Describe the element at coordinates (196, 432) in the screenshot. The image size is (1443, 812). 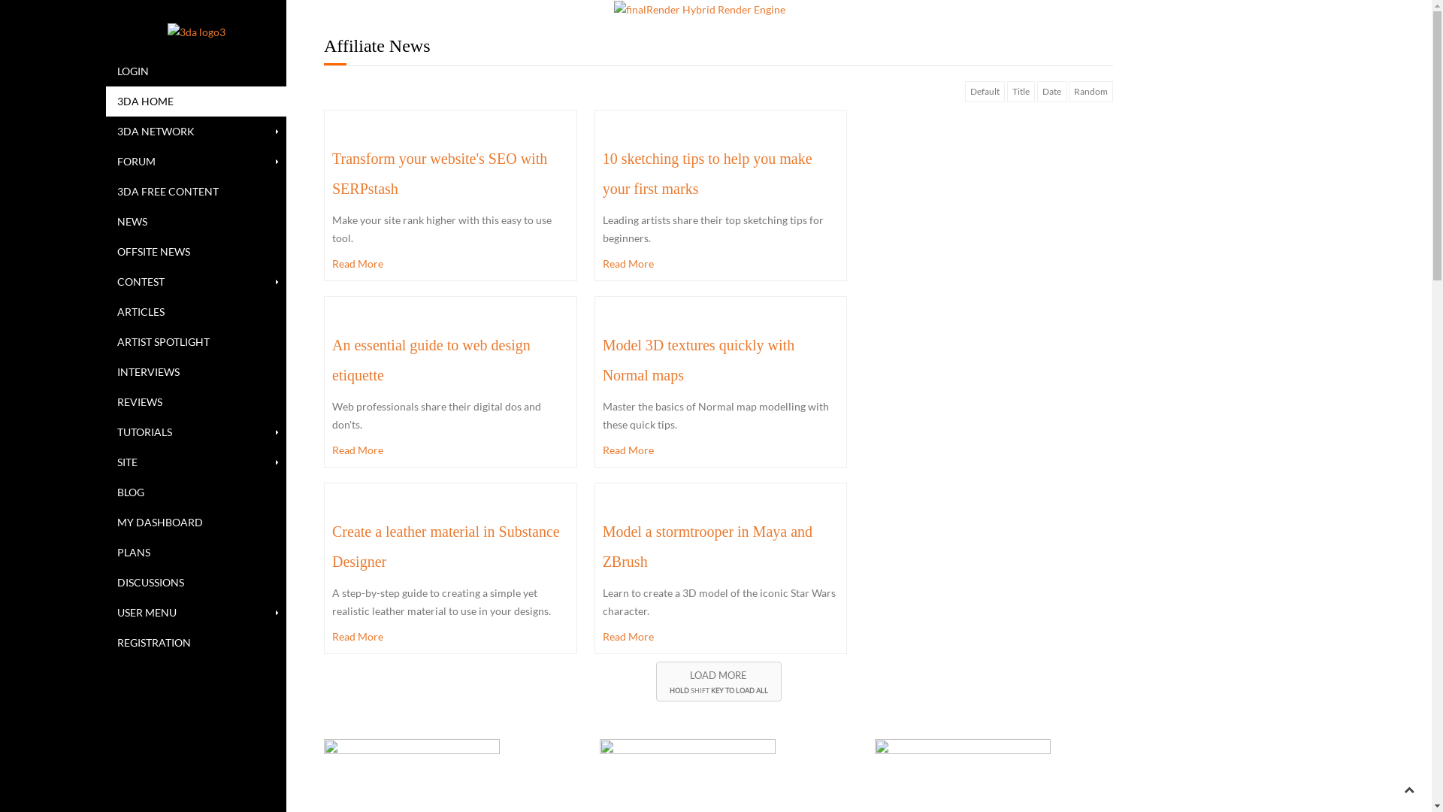
I see `TUTORIALS` at that location.